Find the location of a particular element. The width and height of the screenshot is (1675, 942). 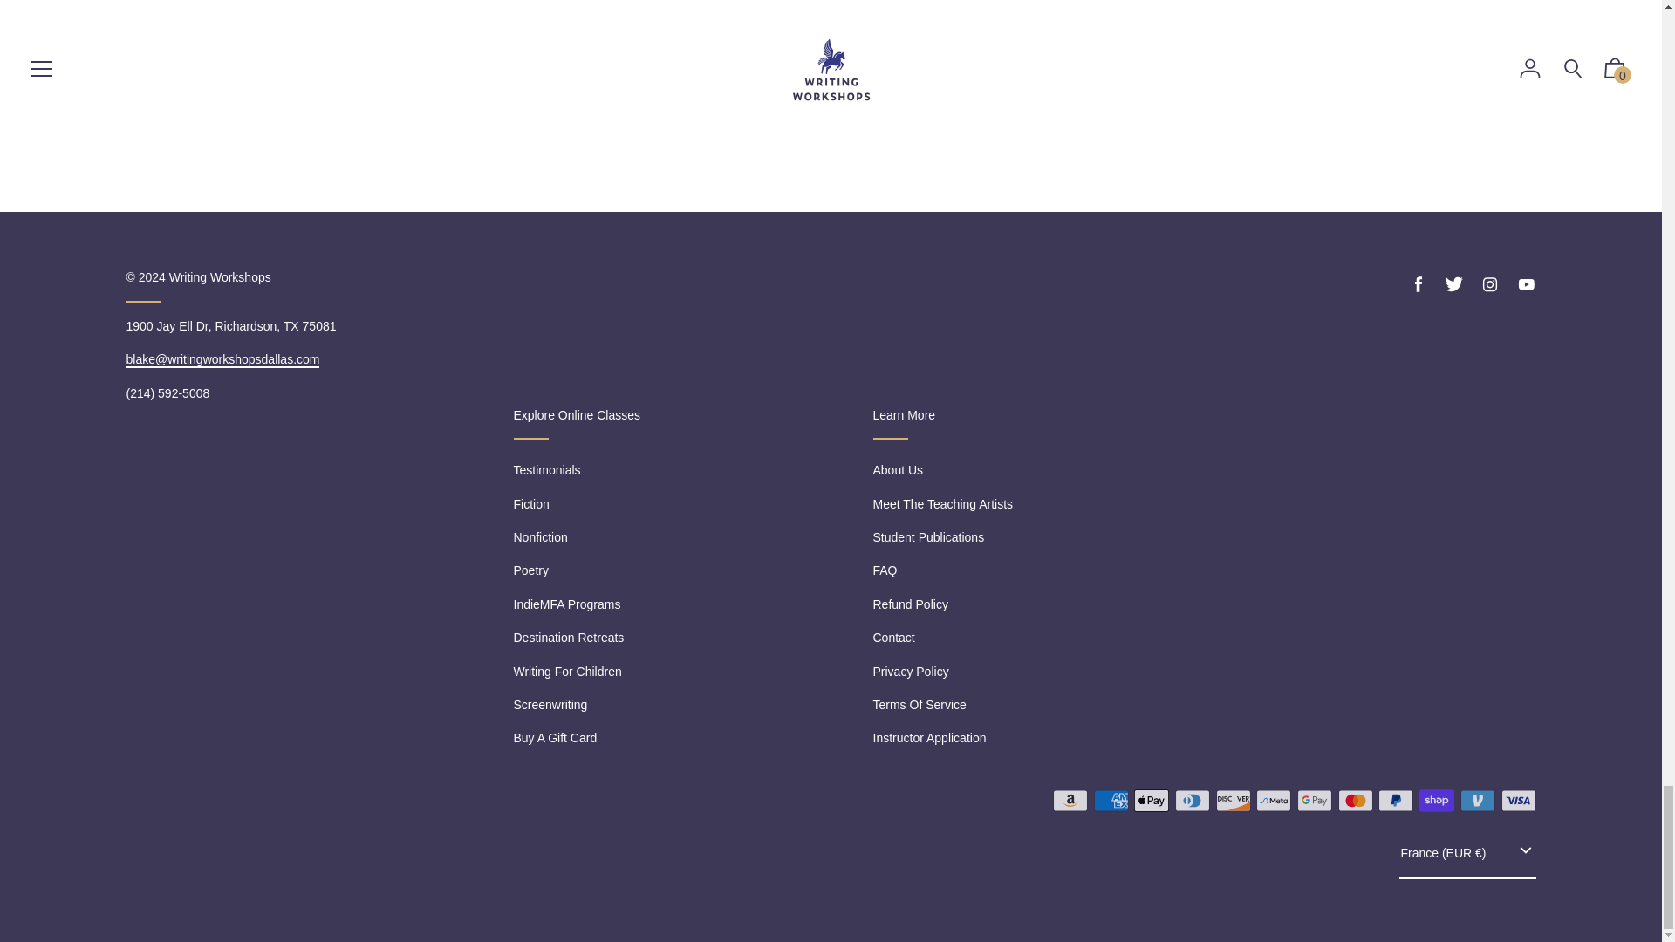

Writing Workshops on Twitter is located at coordinates (1453, 284).